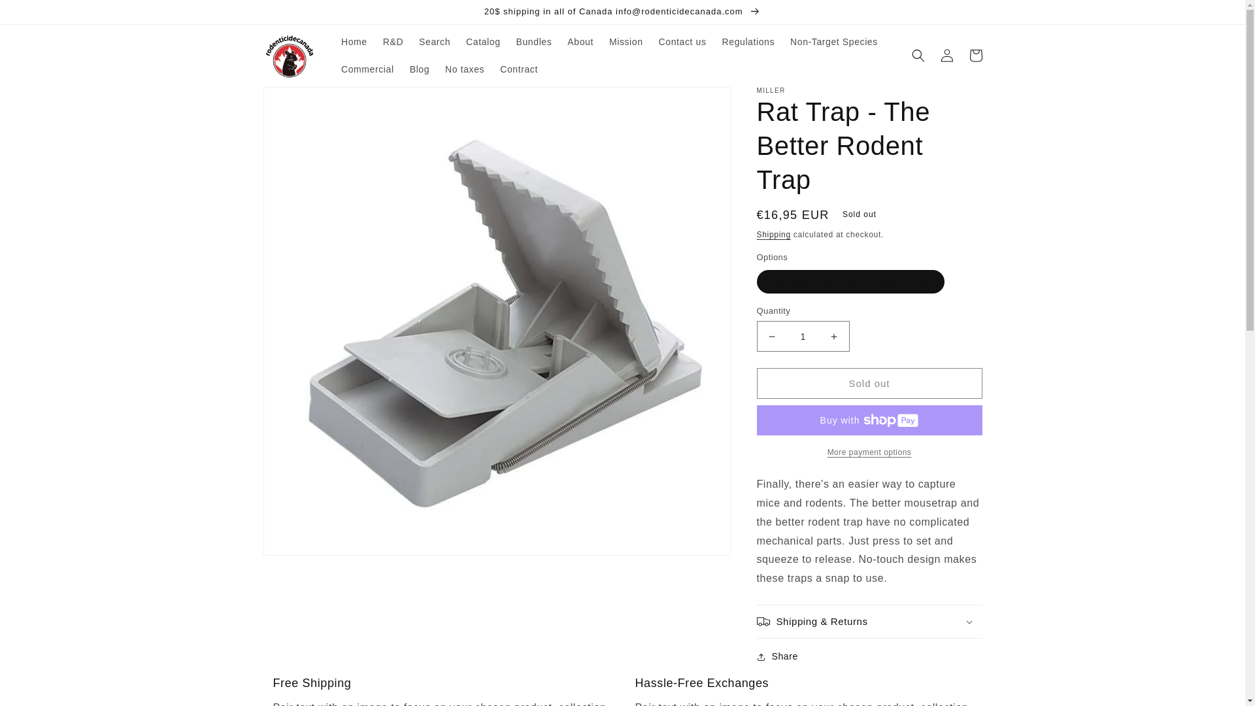  Describe the element at coordinates (39, 15) in the screenshot. I see `Skip to content` at that location.